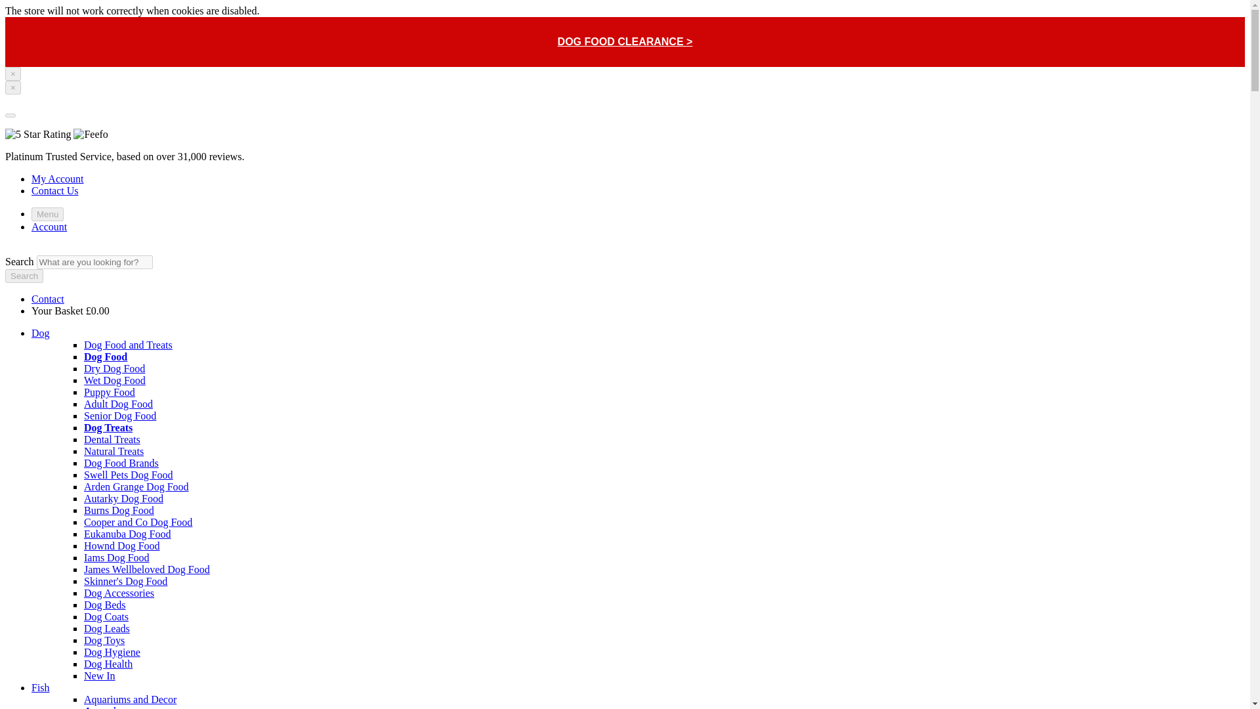  I want to click on Search, so click(24, 276).